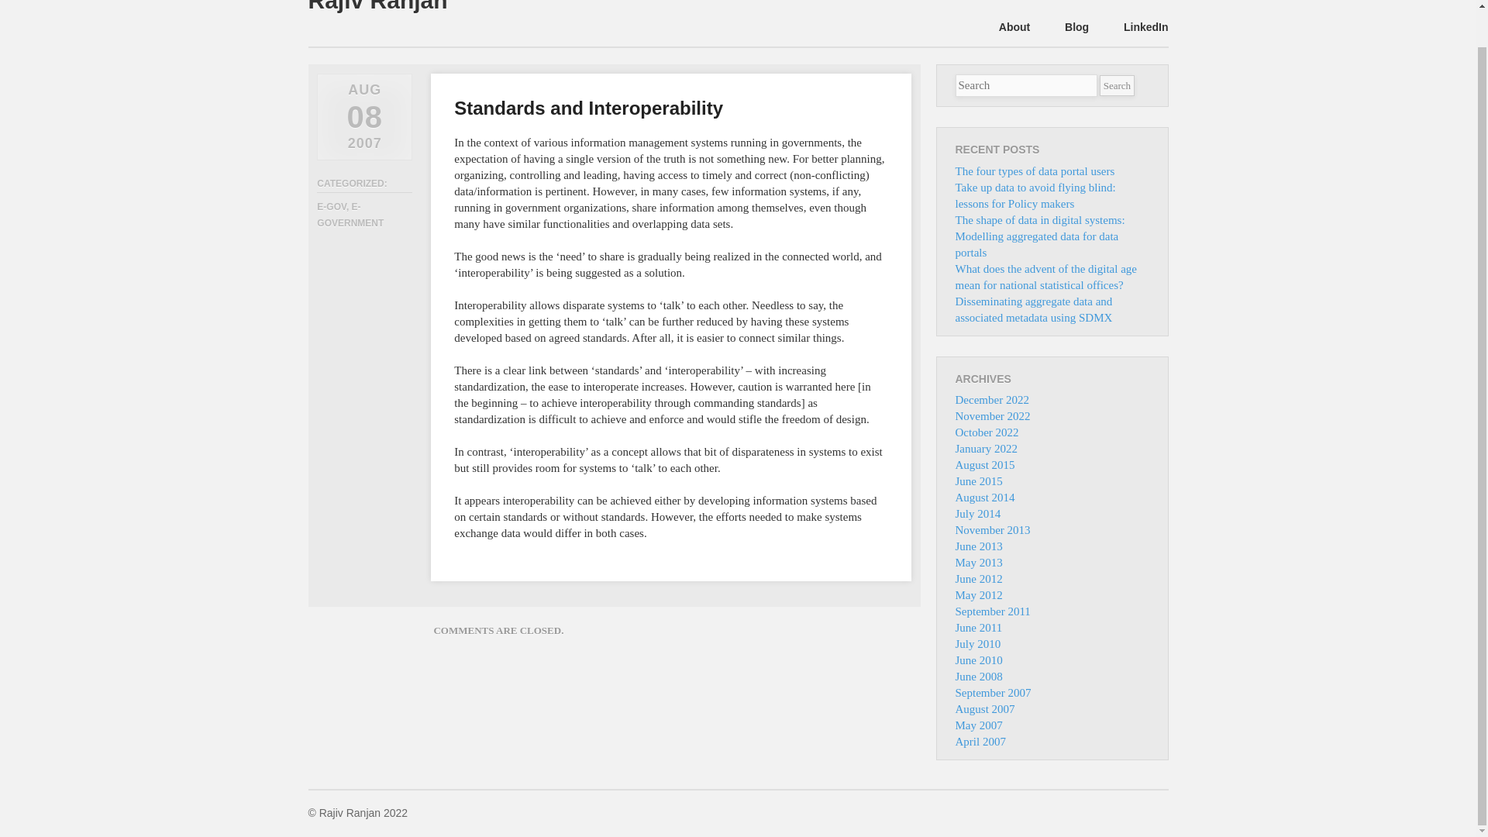  I want to click on June 2010, so click(978, 660).